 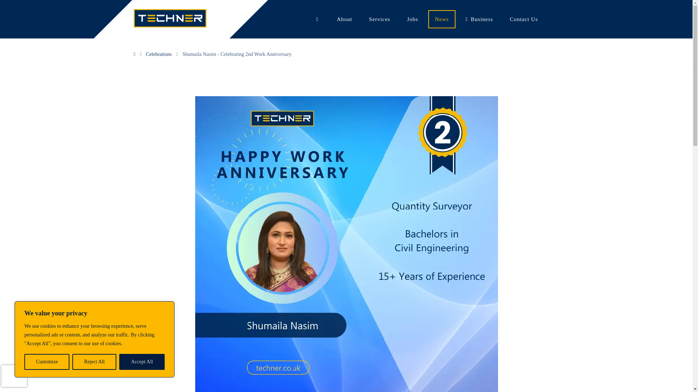 What do you see at coordinates (142, 362) in the screenshot?
I see `Accept All` at bounding box center [142, 362].